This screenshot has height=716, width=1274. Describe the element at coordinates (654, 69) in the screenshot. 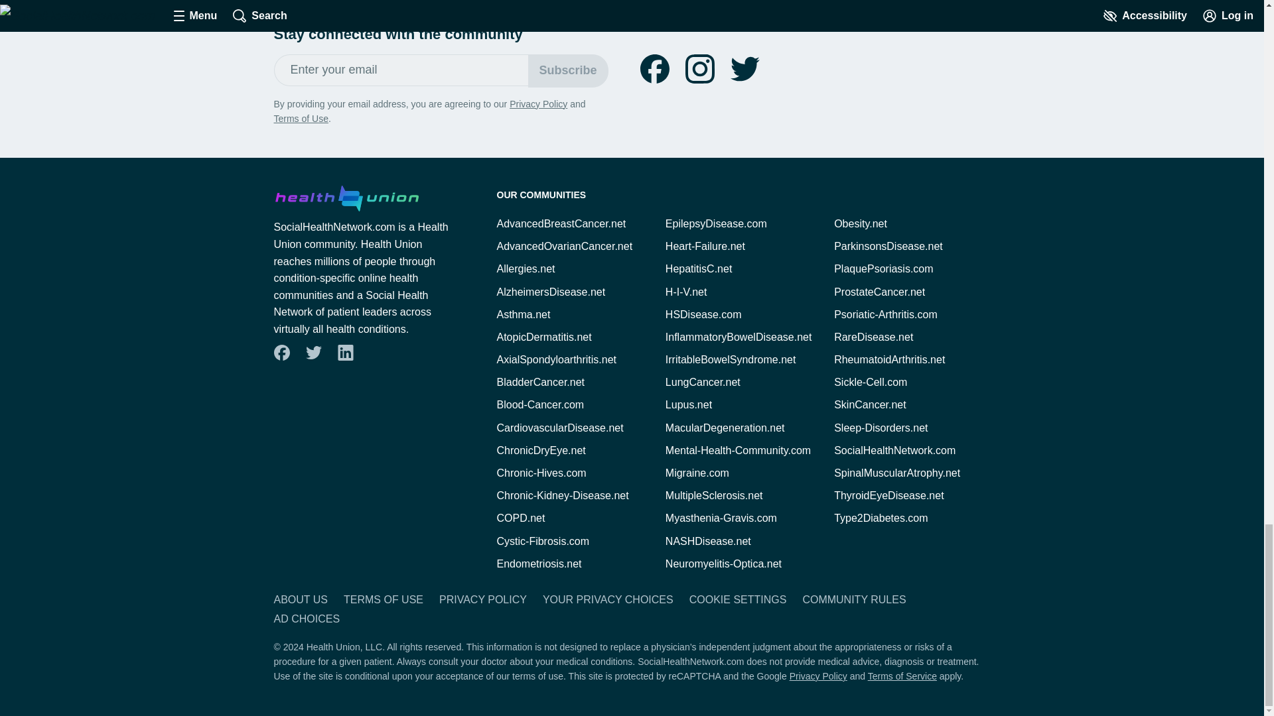

I see `Follow us on facebook` at that location.